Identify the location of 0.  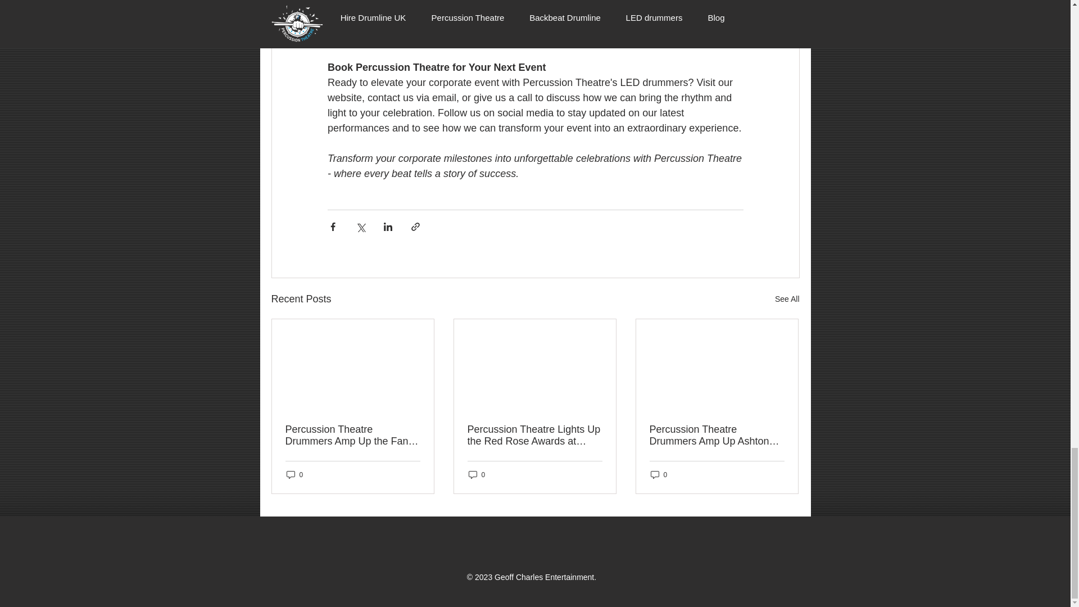
(294, 474).